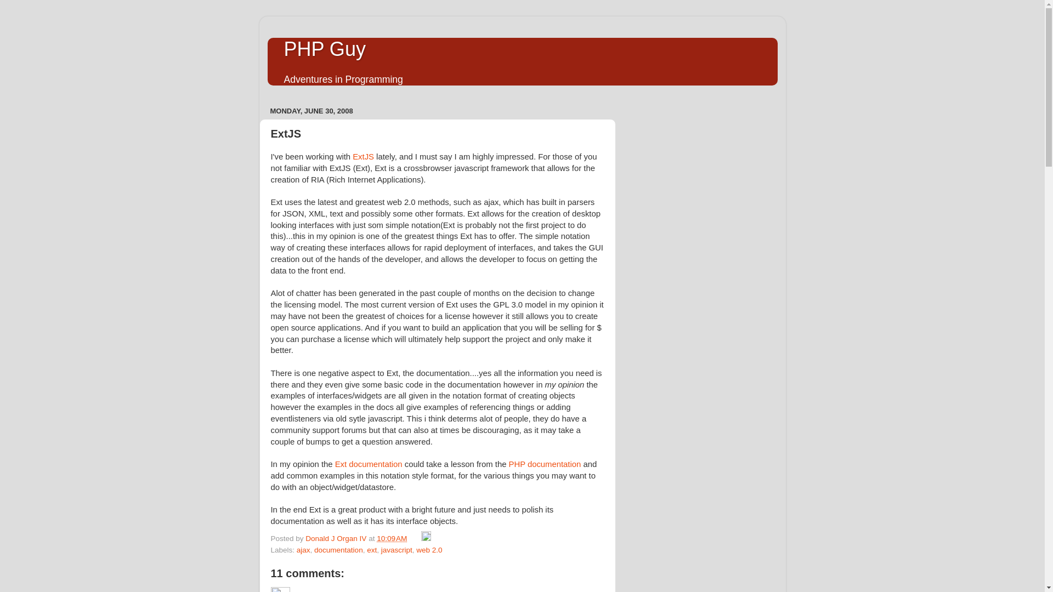 Image resolution: width=1053 pixels, height=592 pixels. I want to click on Donald J Organ IV, so click(337, 538).